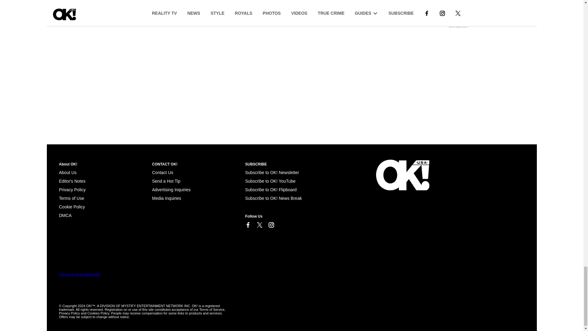 This screenshot has height=331, width=588. Describe the element at coordinates (162, 173) in the screenshot. I see `Contact Us` at that location.